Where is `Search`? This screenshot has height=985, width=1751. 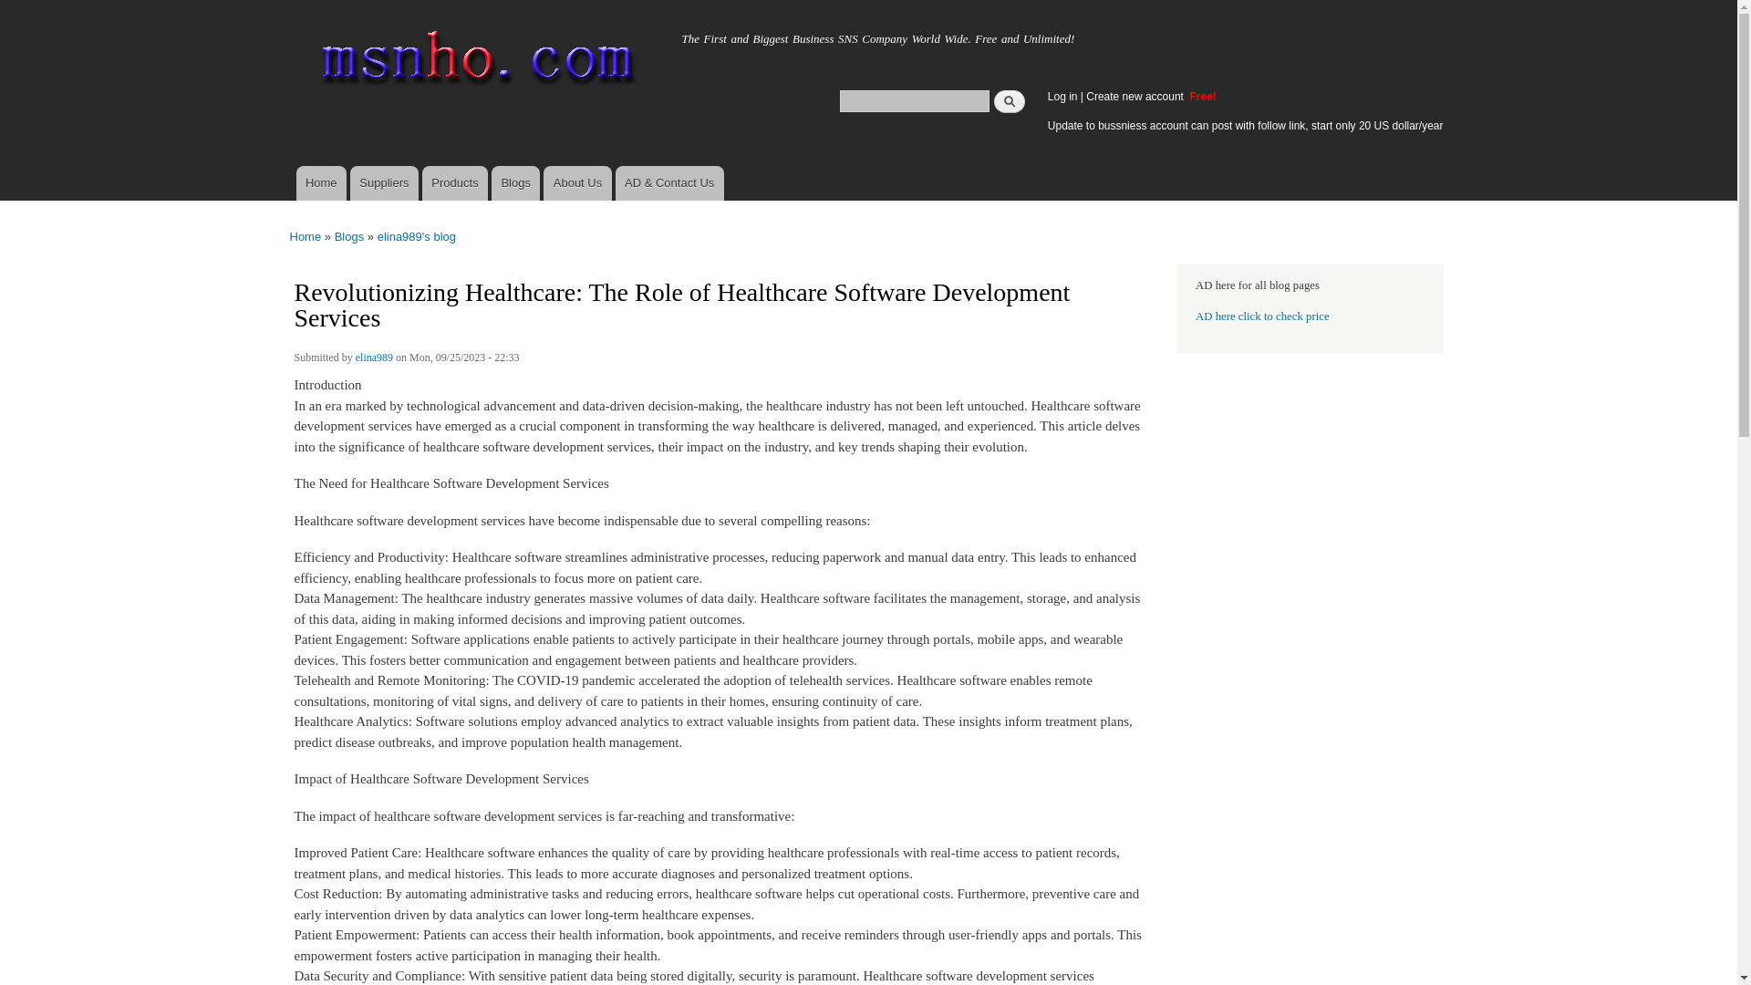
Search is located at coordinates (1009, 100).